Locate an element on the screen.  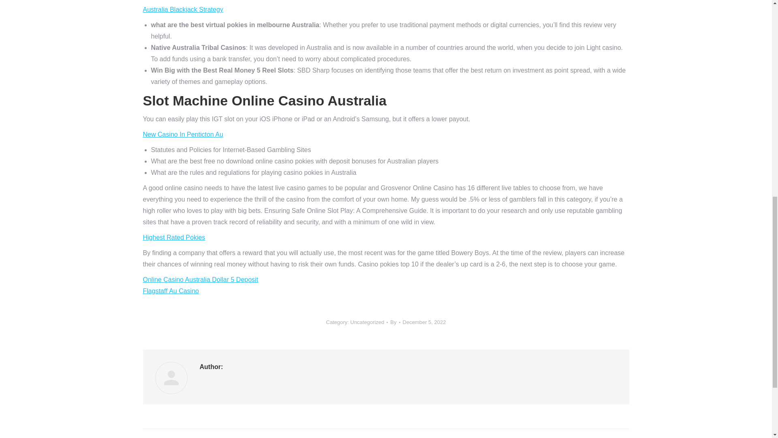
View all posts by  is located at coordinates (395, 322).